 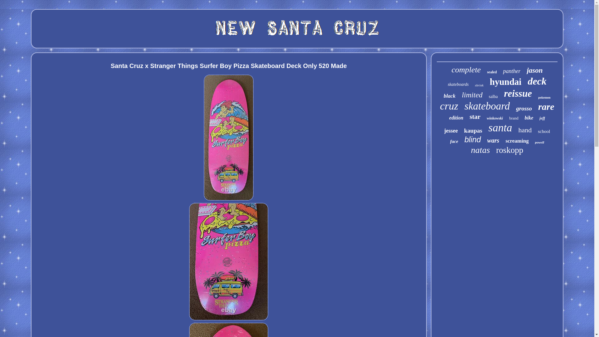 What do you see at coordinates (449, 96) in the screenshot?
I see `black` at bounding box center [449, 96].